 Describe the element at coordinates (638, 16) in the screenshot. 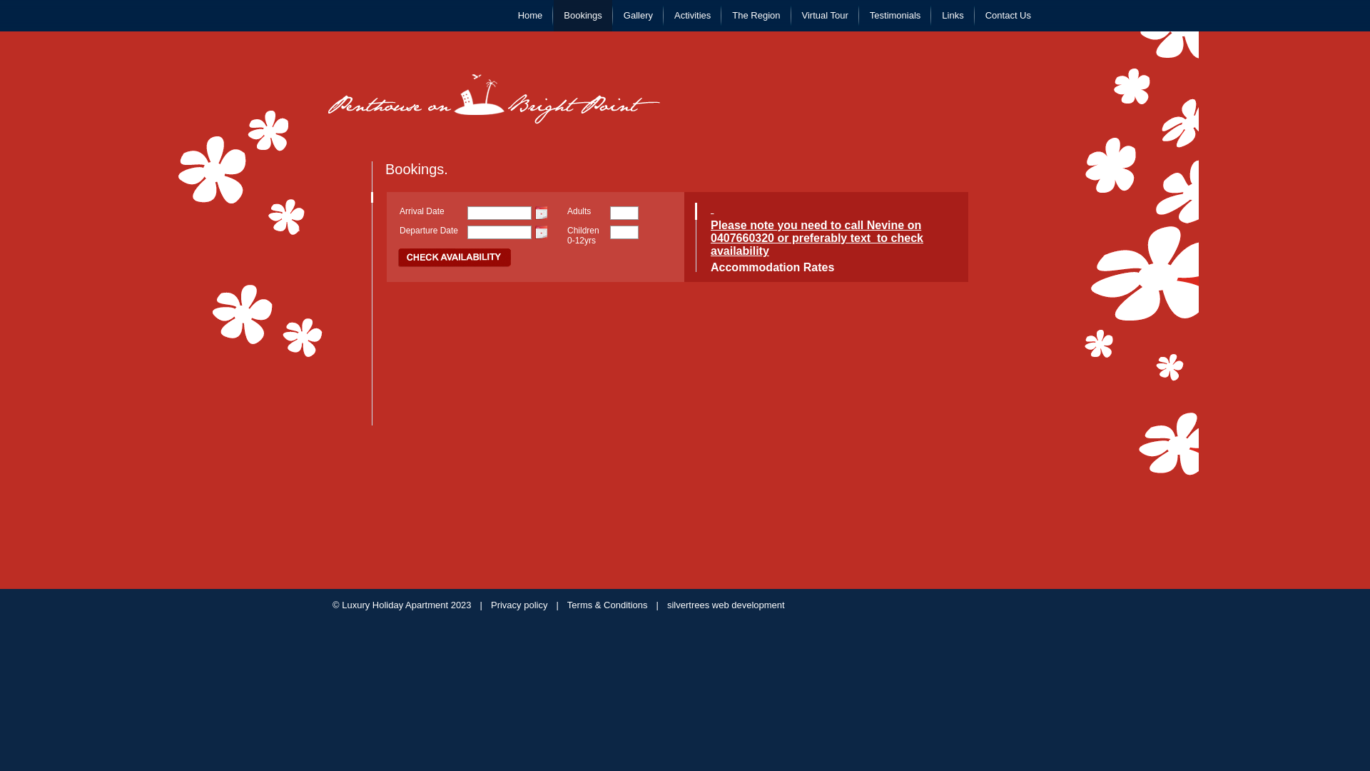

I see `Gallery` at that location.